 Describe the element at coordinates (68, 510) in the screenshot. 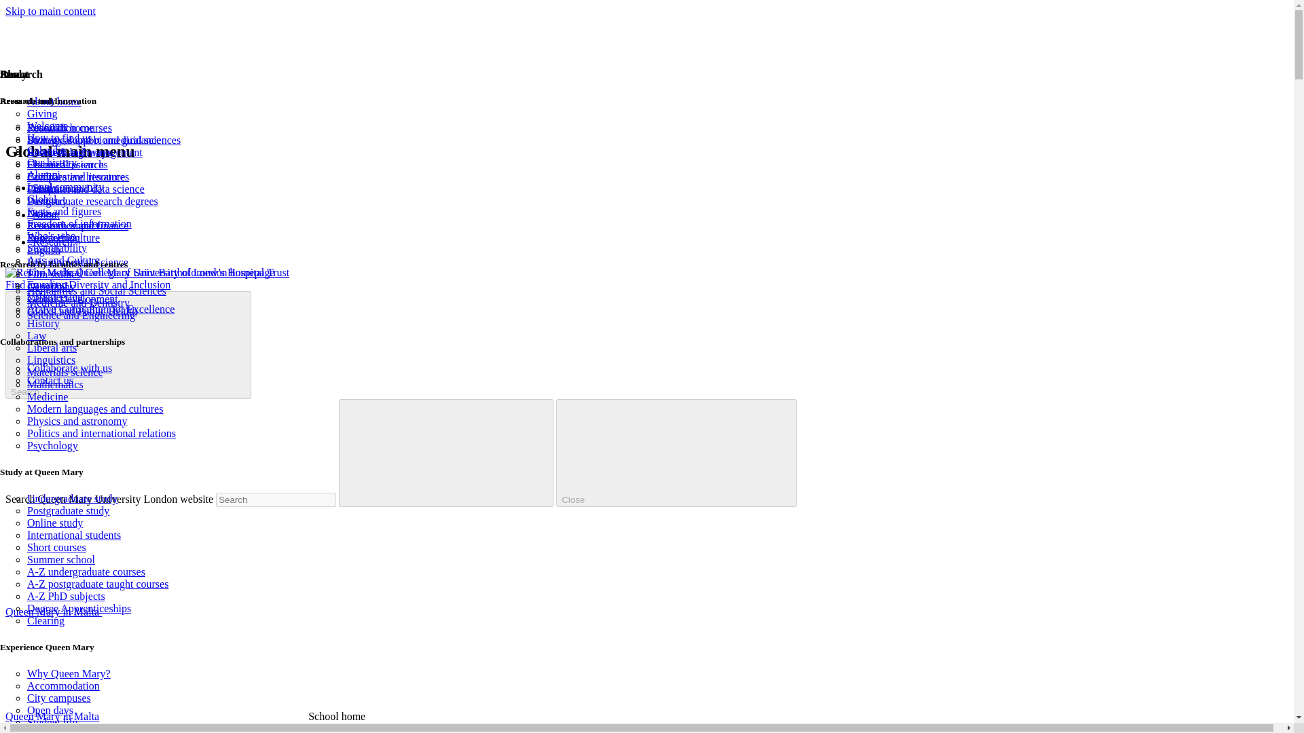

I see `Postgraduate study` at that location.